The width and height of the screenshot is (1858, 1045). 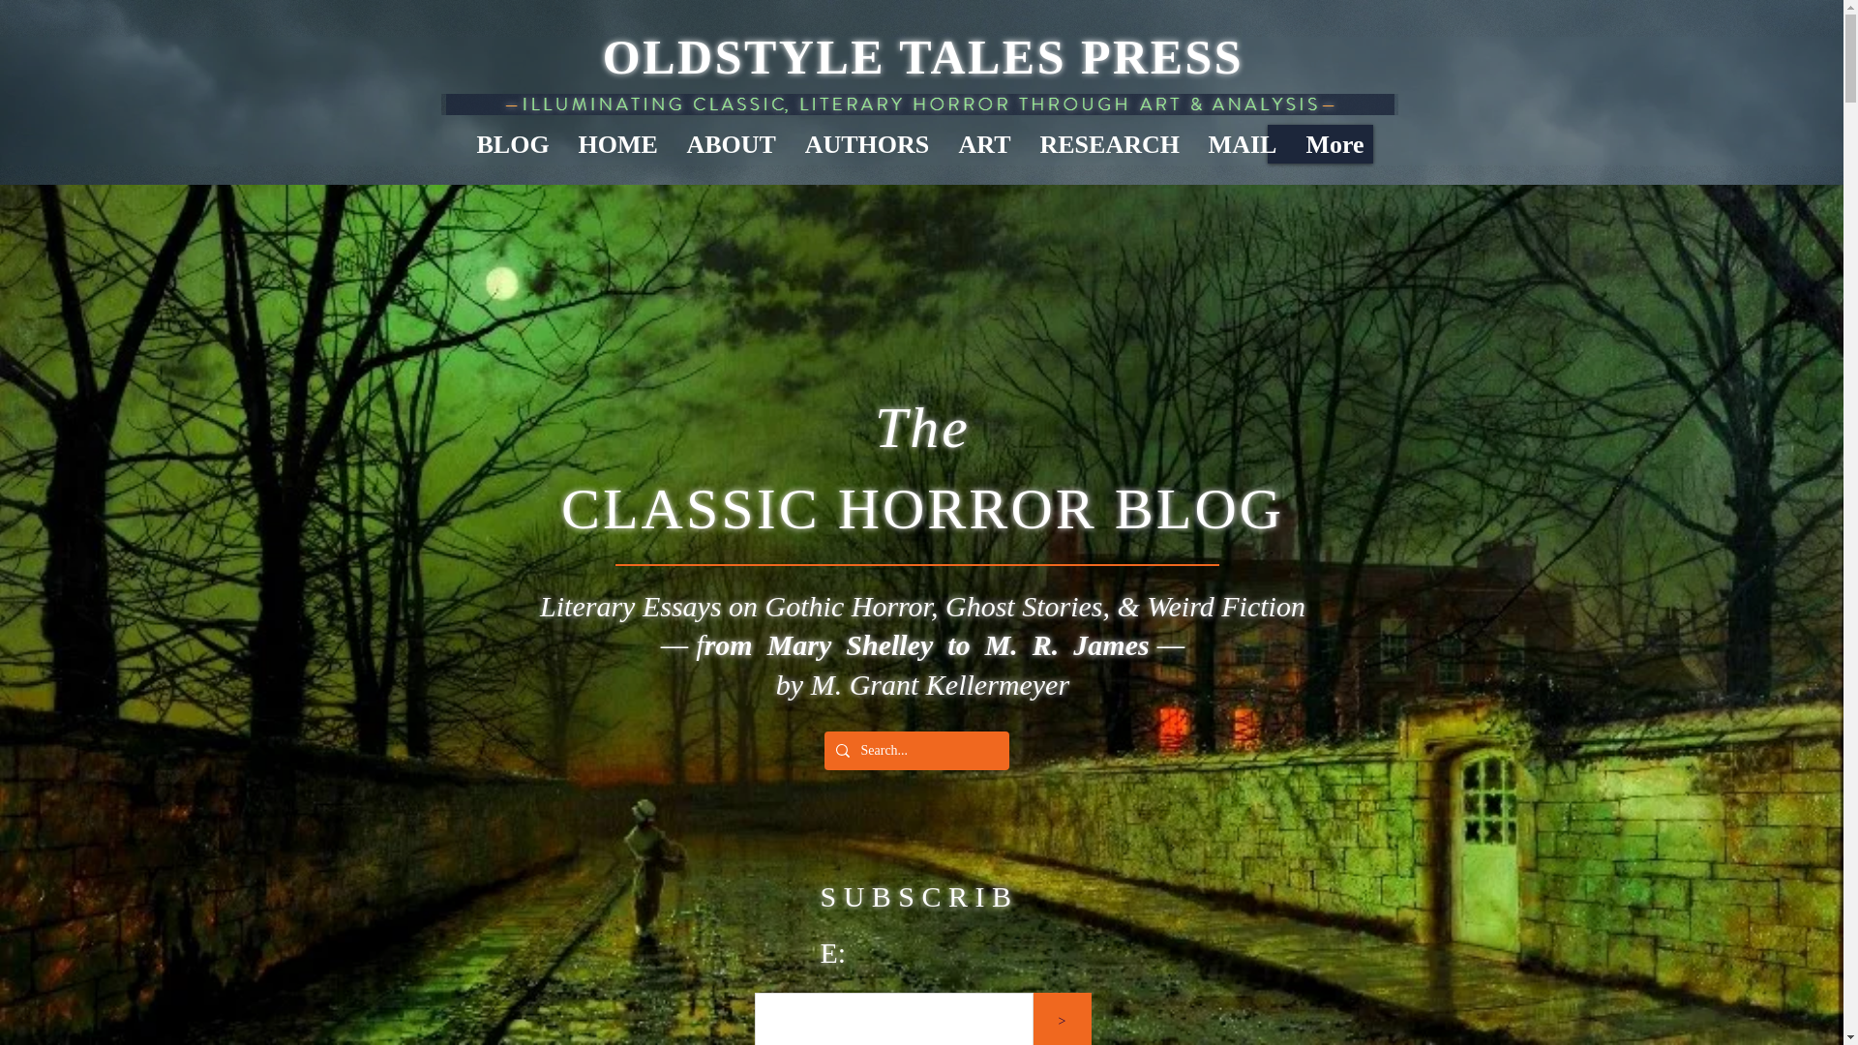 What do you see at coordinates (1109, 143) in the screenshot?
I see `RESEARCH` at bounding box center [1109, 143].